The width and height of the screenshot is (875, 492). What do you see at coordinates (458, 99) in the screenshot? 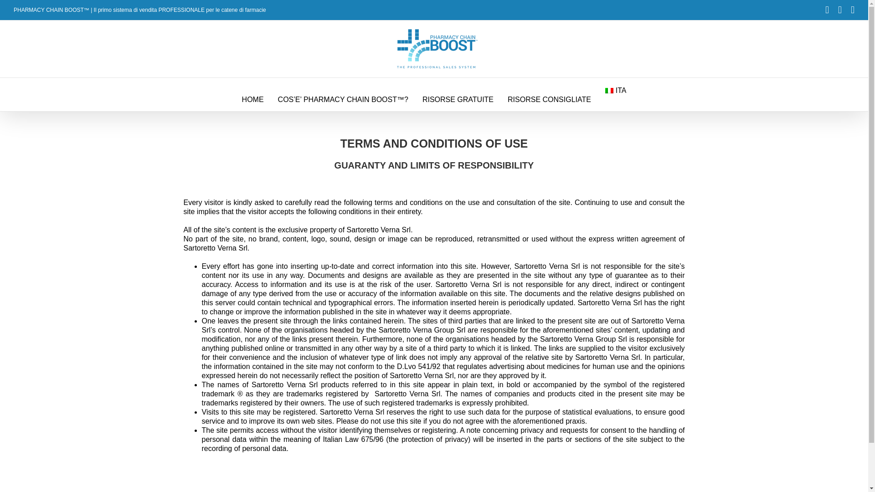
I see `RISORSE GRATUITE` at bounding box center [458, 99].